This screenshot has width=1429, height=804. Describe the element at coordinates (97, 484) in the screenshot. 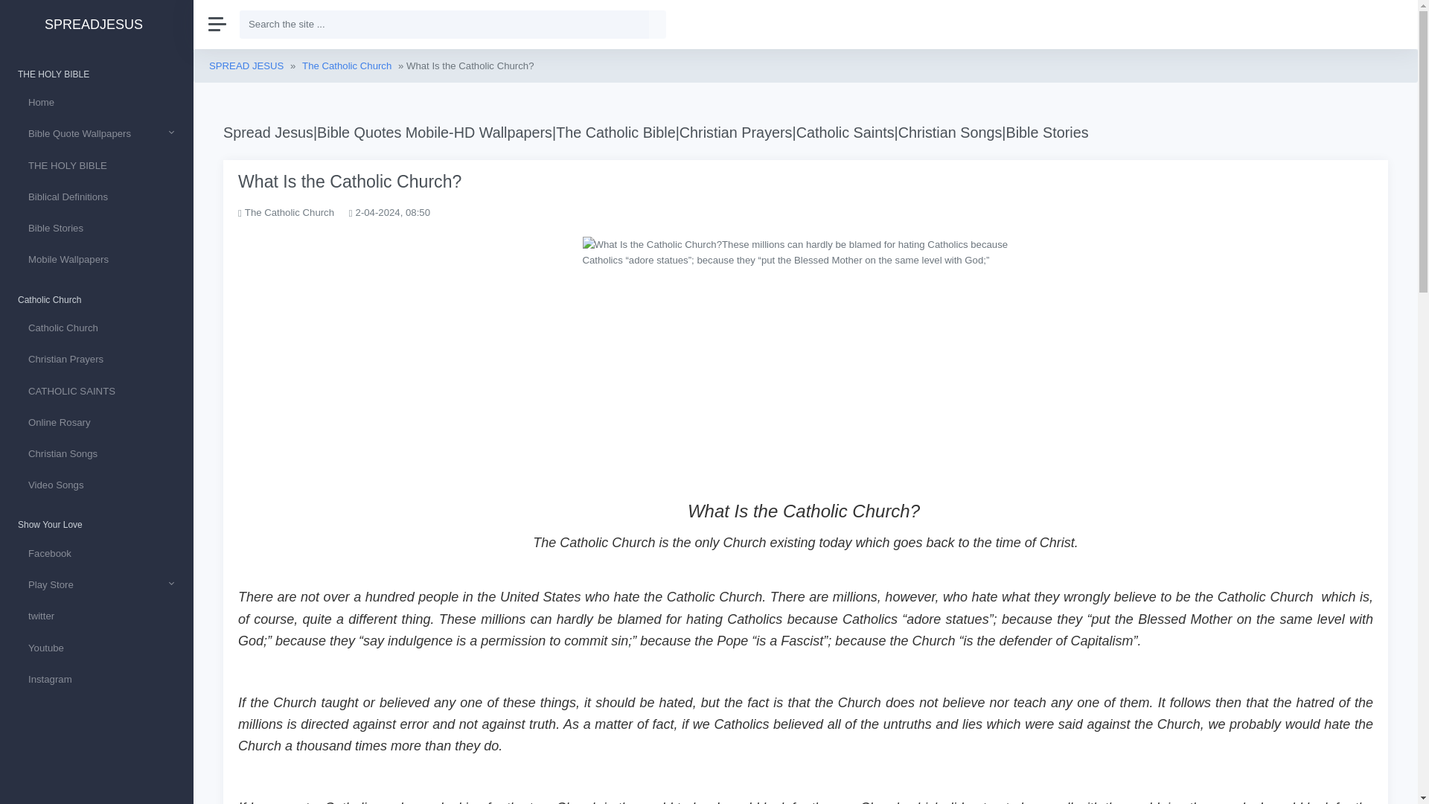

I see `Video Songs` at that location.